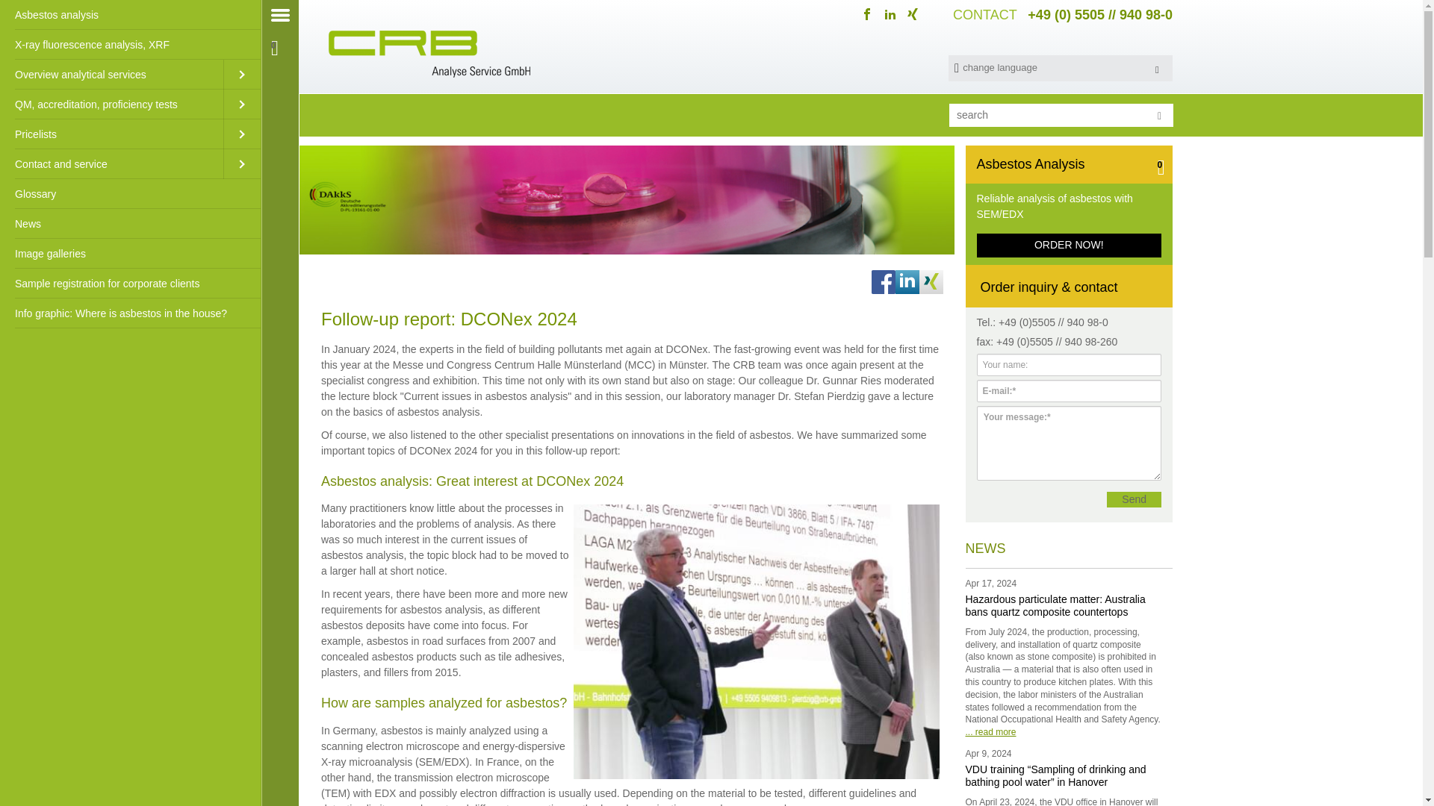 The height and width of the screenshot is (806, 1434). What do you see at coordinates (112, 134) in the screenshot?
I see `Pricelists` at bounding box center [112, 134].